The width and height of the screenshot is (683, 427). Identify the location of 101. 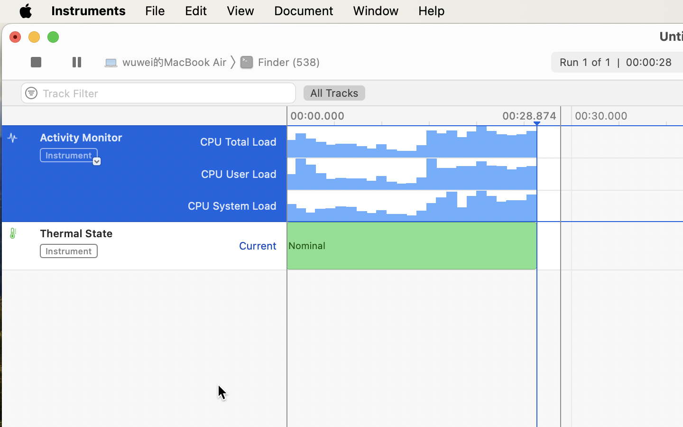
(144, 221).